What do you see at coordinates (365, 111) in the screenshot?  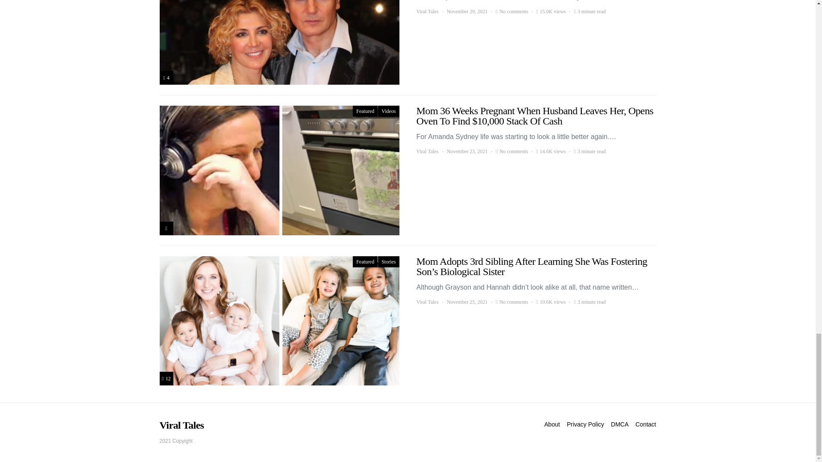 I see `Featured` at bounding box center [365, 111].